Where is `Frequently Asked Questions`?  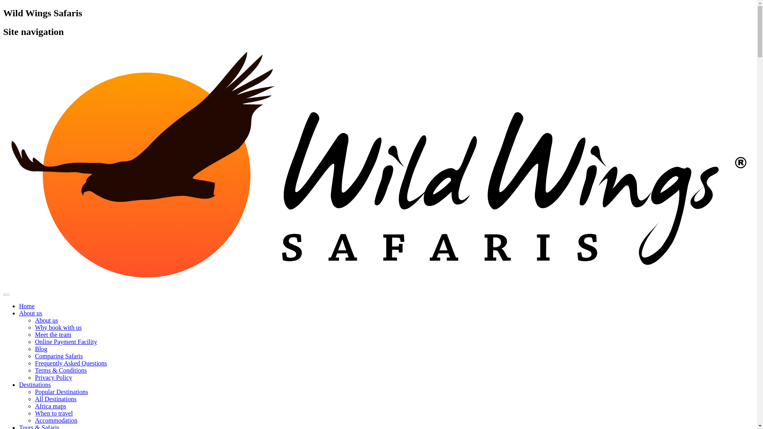
Frequently Asked Questions is located at coordinates (71, 363).